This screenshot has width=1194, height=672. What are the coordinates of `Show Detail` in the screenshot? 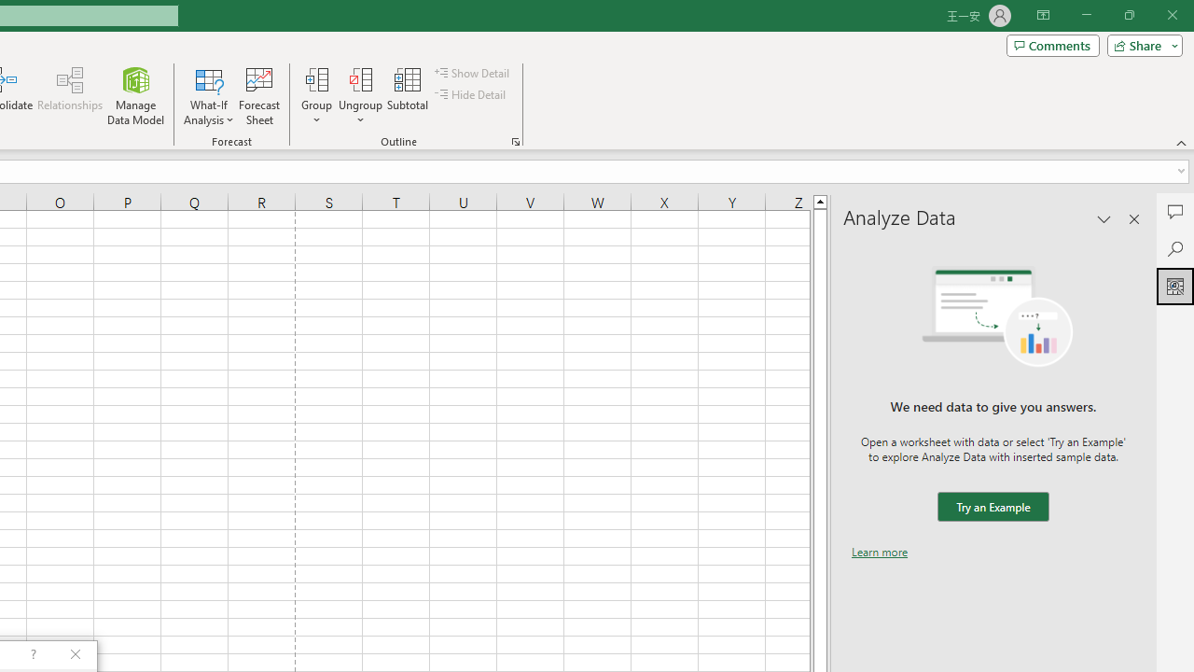 It's located at (473, 73).